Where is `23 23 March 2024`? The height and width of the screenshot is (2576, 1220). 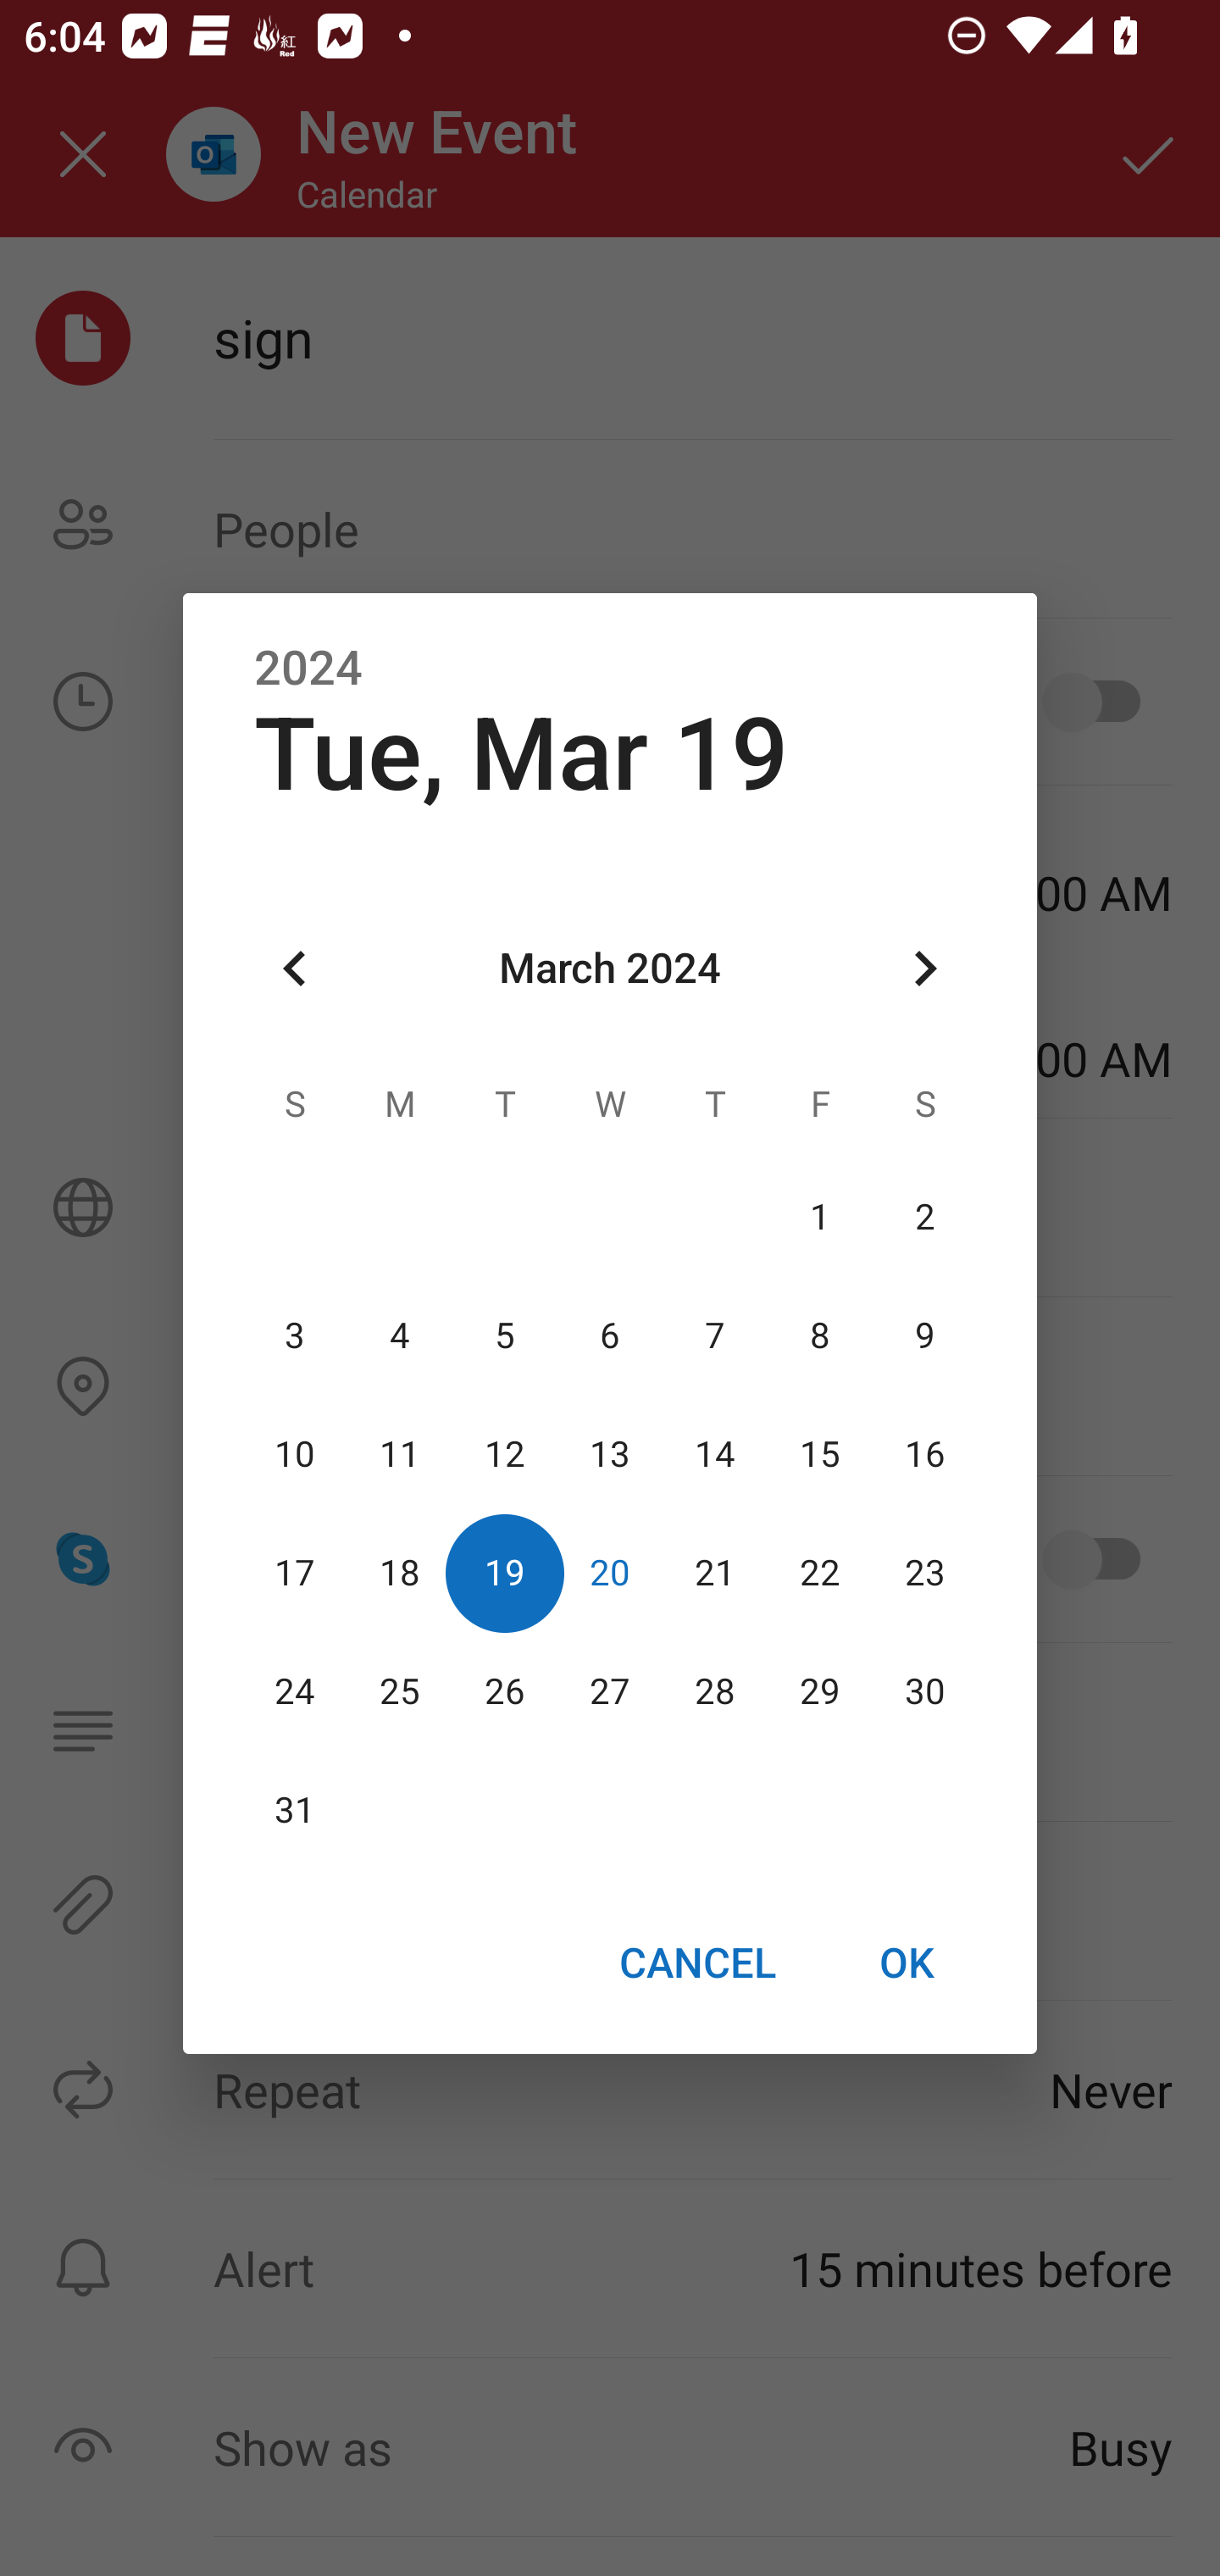
23 23 March 2024 is located at coordinates (924, 1574).